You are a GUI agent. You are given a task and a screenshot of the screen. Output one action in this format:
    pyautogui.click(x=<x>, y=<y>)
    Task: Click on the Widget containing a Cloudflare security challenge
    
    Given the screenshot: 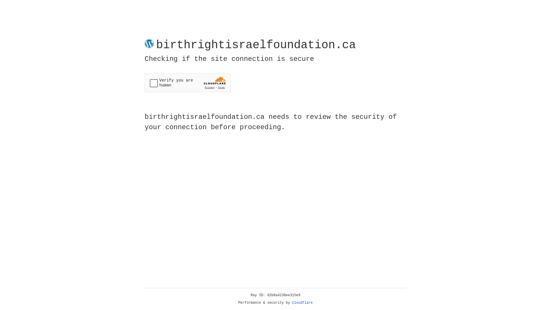 What is the action you would take?
    pyautogui.click(x=188, y=83)
    